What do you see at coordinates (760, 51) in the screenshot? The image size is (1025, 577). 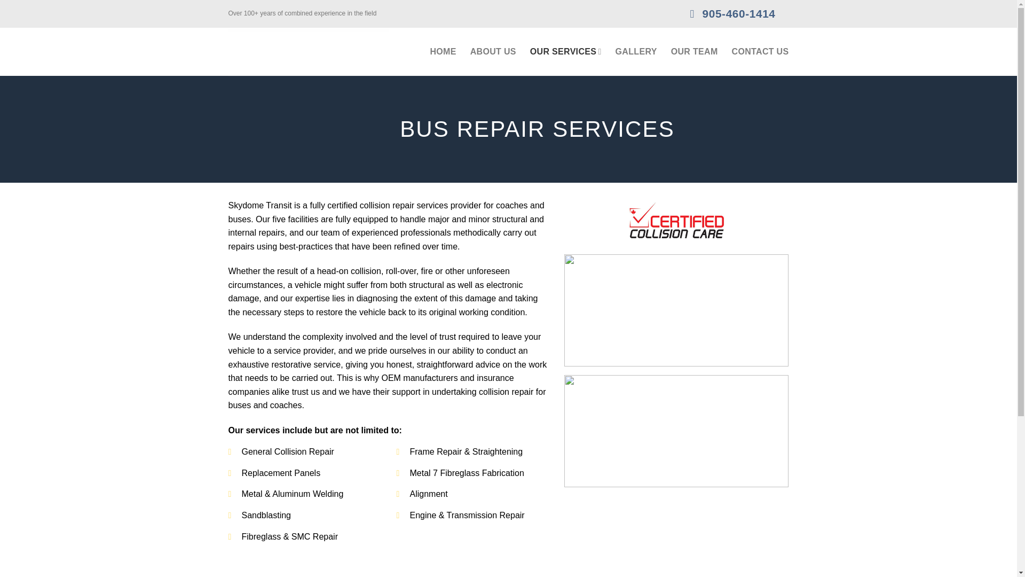 I see `CONTACT US` at bounding box center [760, 51].